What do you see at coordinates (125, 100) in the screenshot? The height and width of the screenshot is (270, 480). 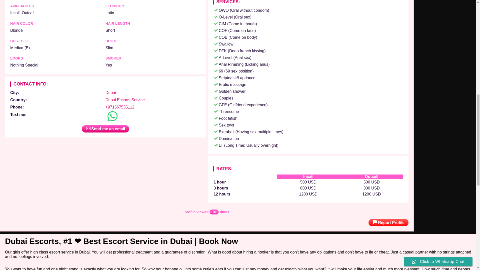 I see `Dubai Escorts Service` at bounding box center [125, 100].